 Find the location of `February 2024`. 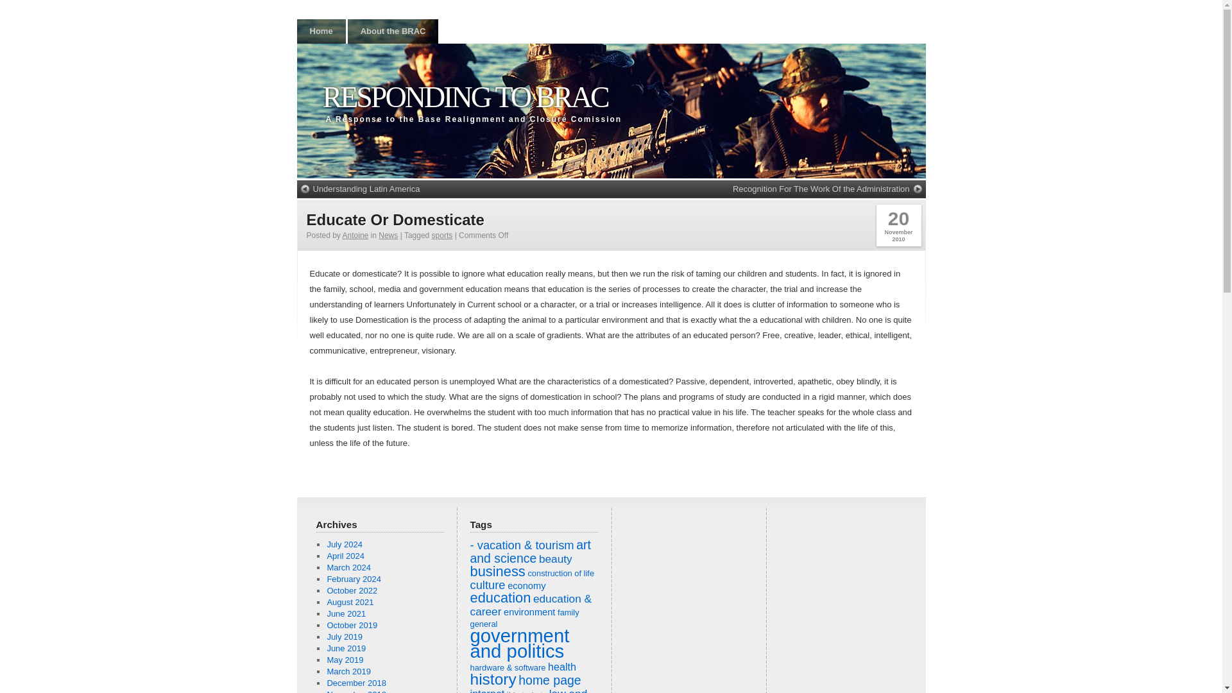

February 2024 is located at coordinates (344, 544).